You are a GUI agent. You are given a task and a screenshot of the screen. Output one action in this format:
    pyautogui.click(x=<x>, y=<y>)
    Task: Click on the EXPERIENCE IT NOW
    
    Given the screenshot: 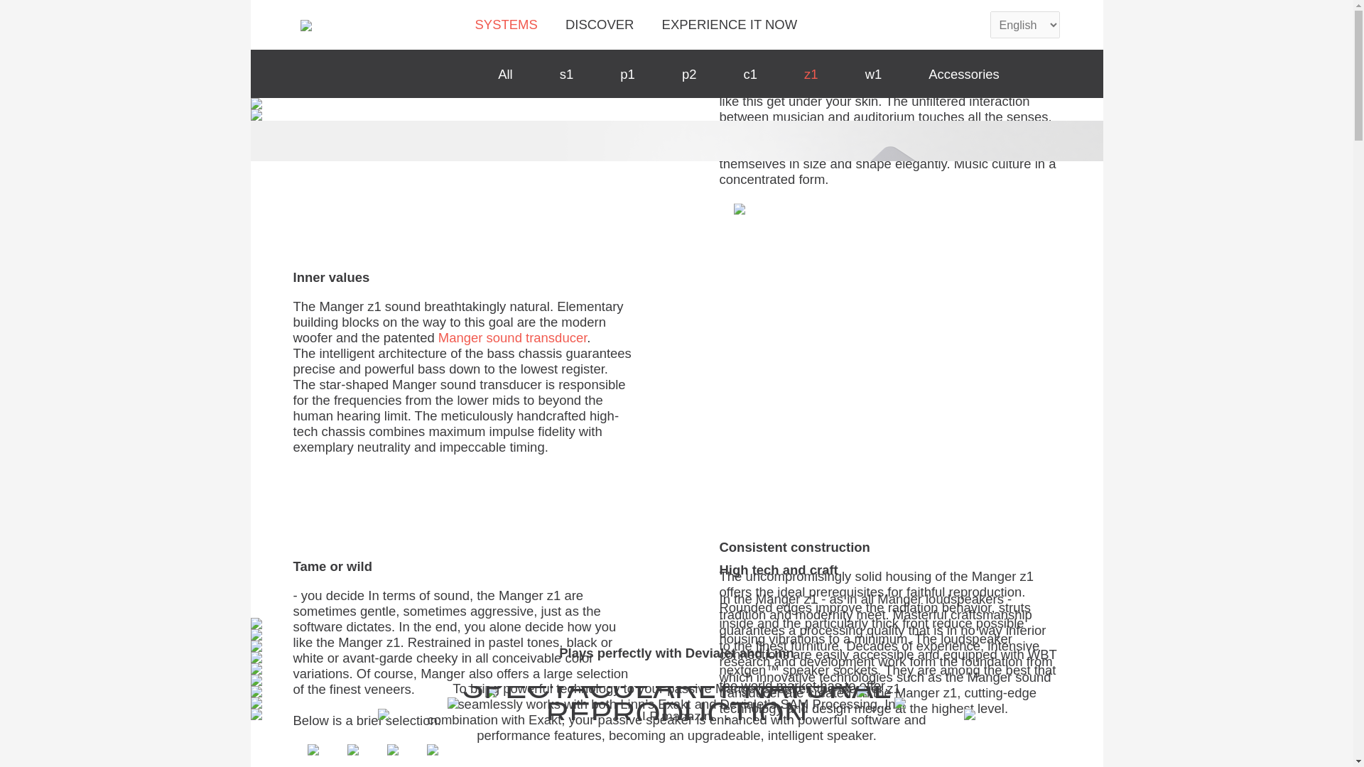 What is the action you would take?
    pyautogui.click(x=730, y=24)
    